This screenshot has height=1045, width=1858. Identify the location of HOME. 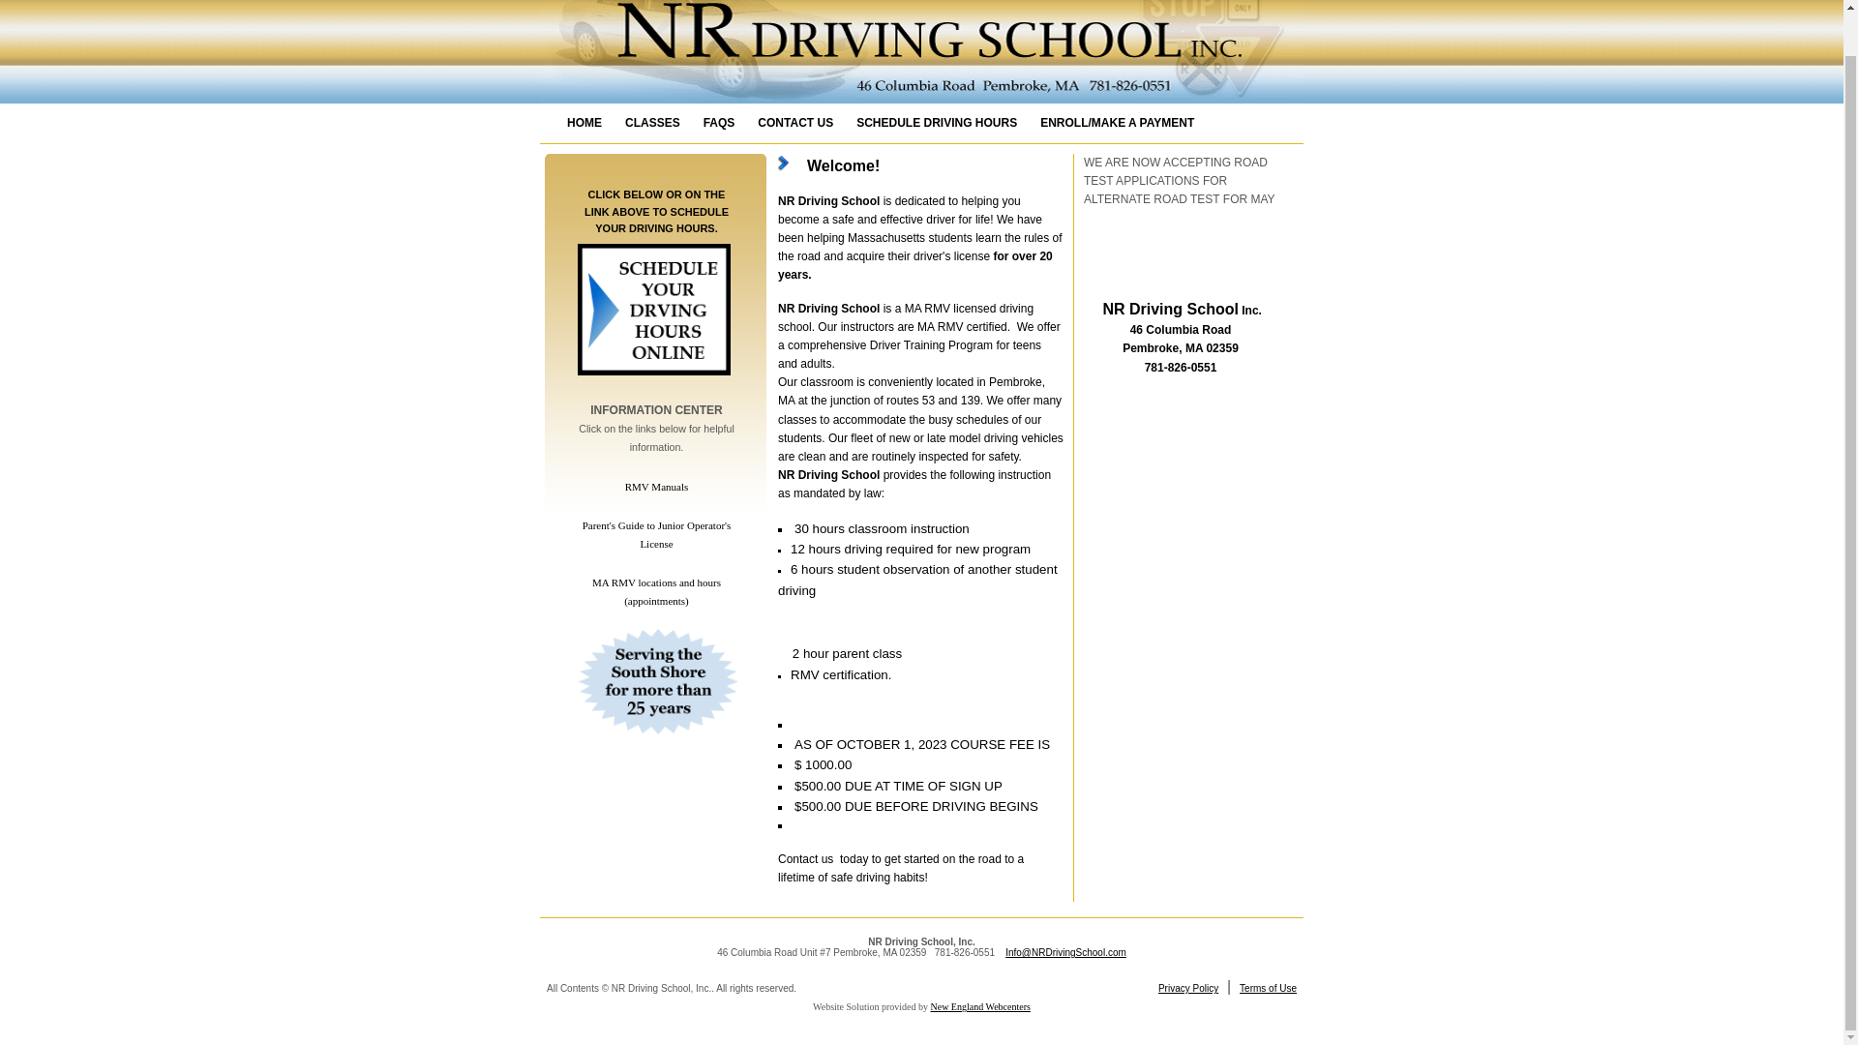
(584, 122).